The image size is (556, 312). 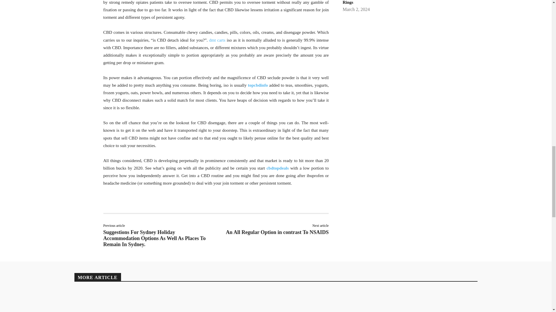 What do you see at coordinates (258, 85) in the screenshot?
I see `topcbdinfo` at bounding box center [258, 85].